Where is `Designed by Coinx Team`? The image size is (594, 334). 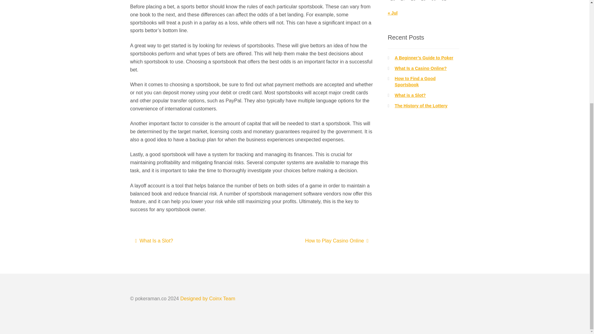
Designed by Coinx Team is located at coordinates (208, 298).